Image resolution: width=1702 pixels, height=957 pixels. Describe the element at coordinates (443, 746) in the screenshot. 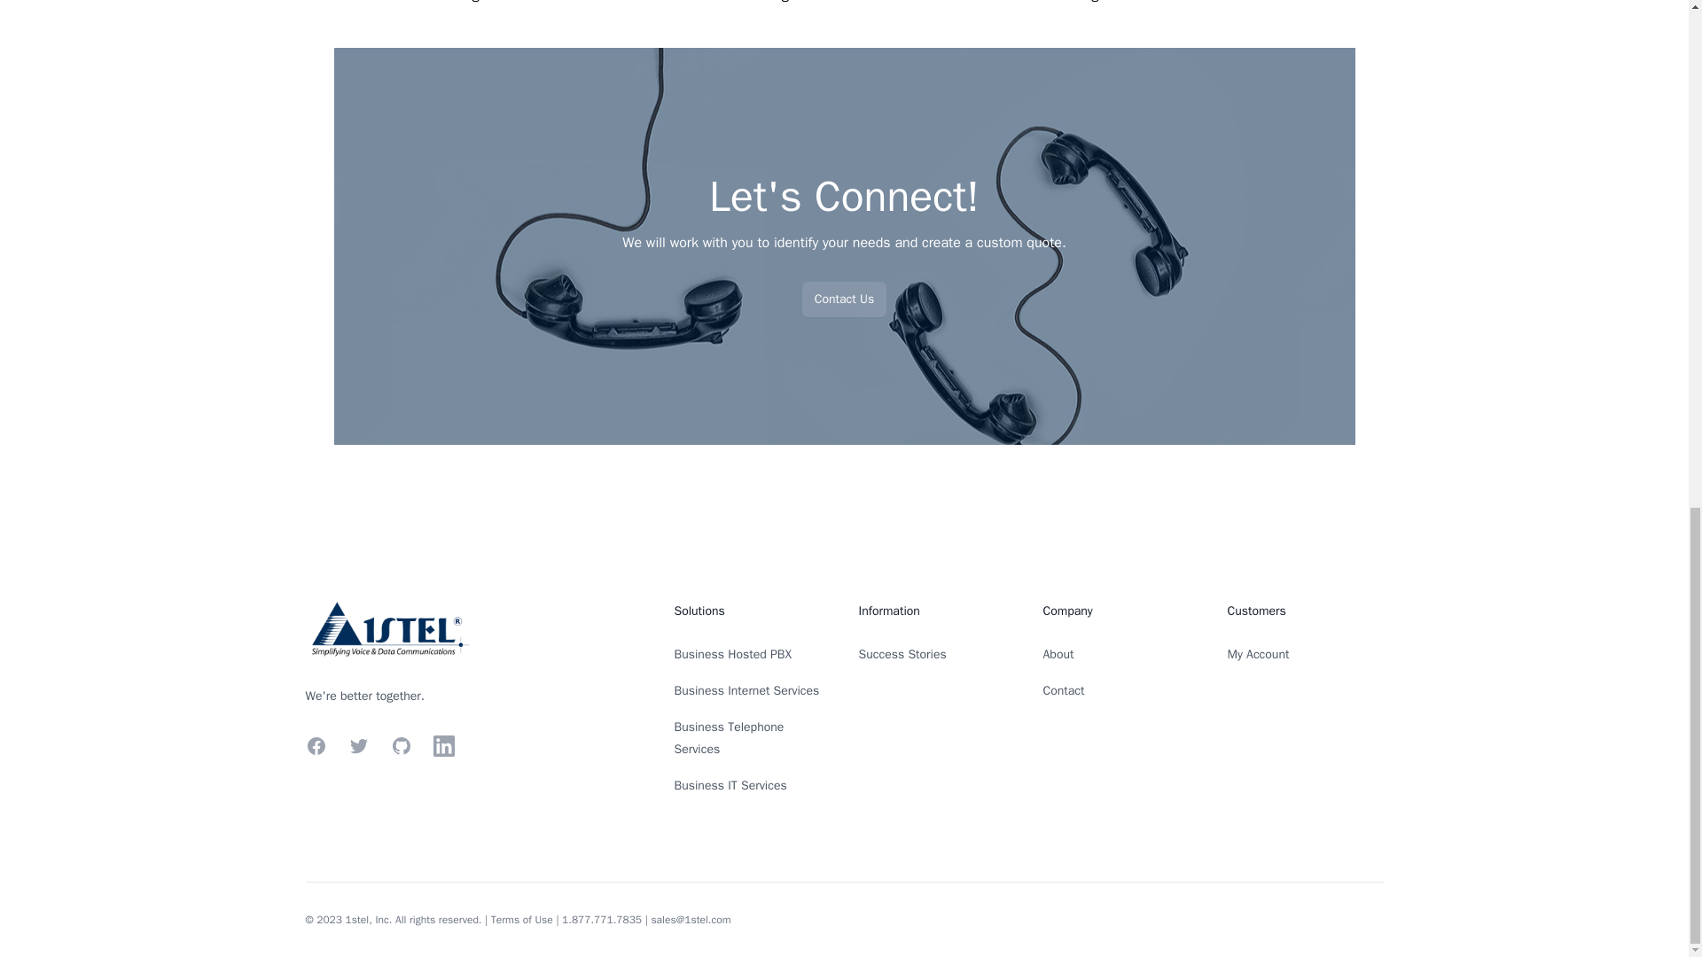

I see `LinkedIn` at that location.